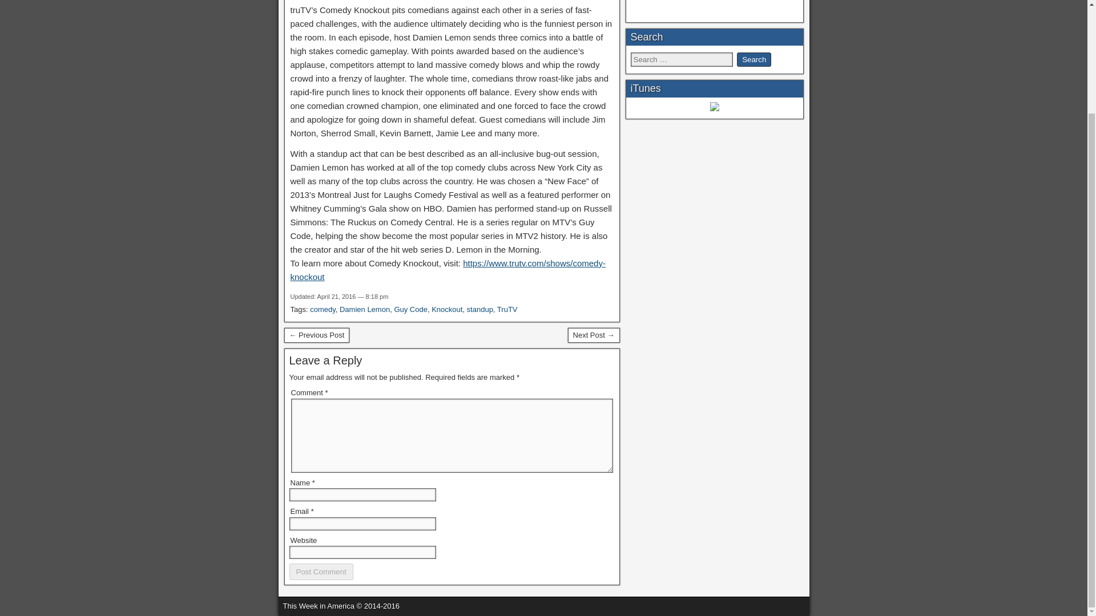 The width and height of the screenshot is (1096, 616). What do you see at coordinates (753, 59) in the screenshot?
I see `Search` at bounding box center [753, 59].